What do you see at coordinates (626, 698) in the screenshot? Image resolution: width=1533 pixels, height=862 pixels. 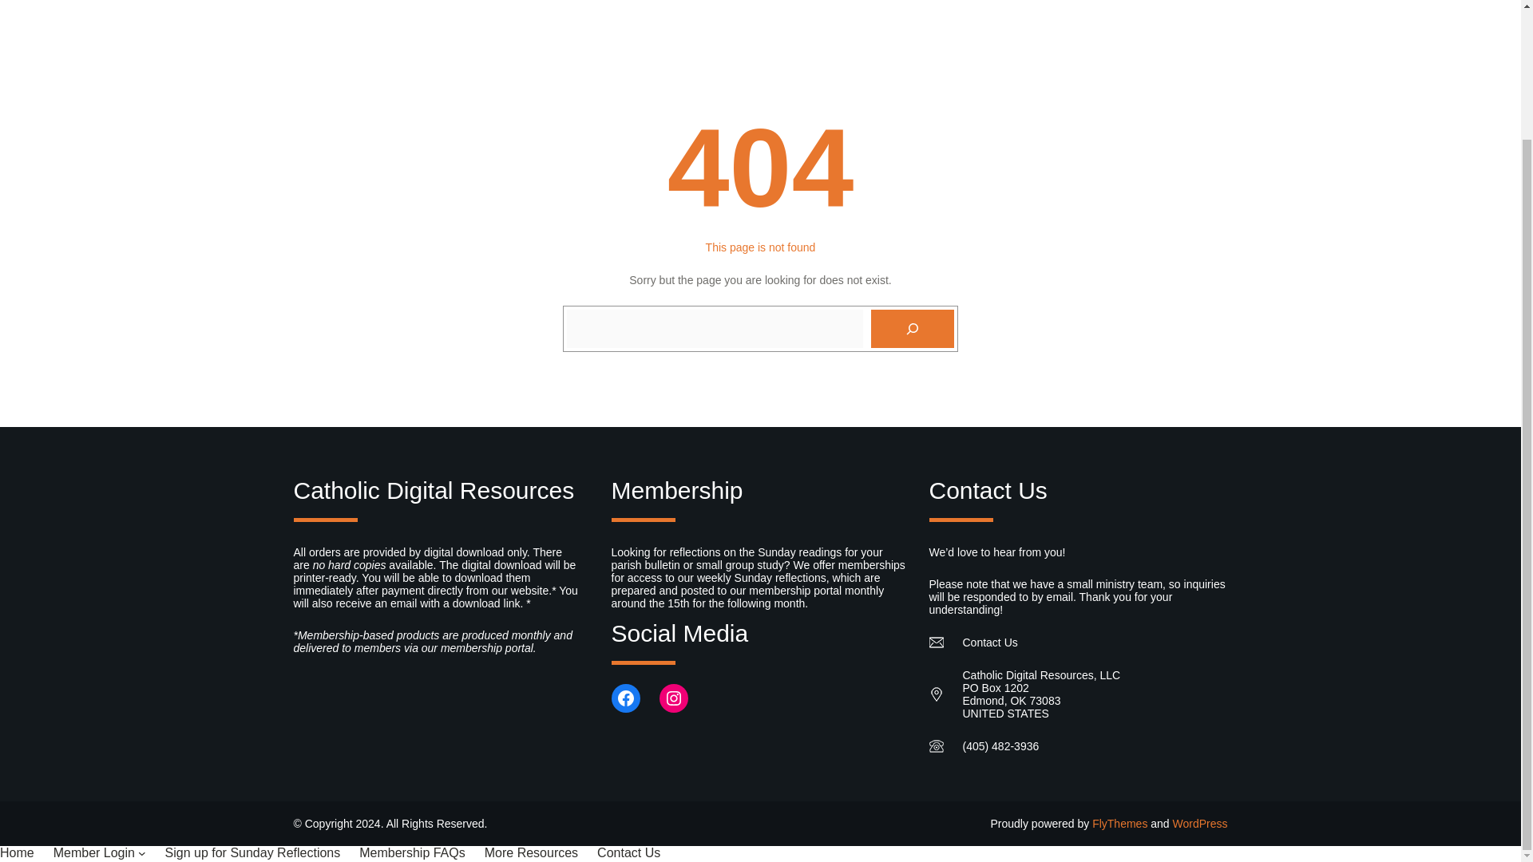 I see `Facebook` at bounding box center [626, 698].